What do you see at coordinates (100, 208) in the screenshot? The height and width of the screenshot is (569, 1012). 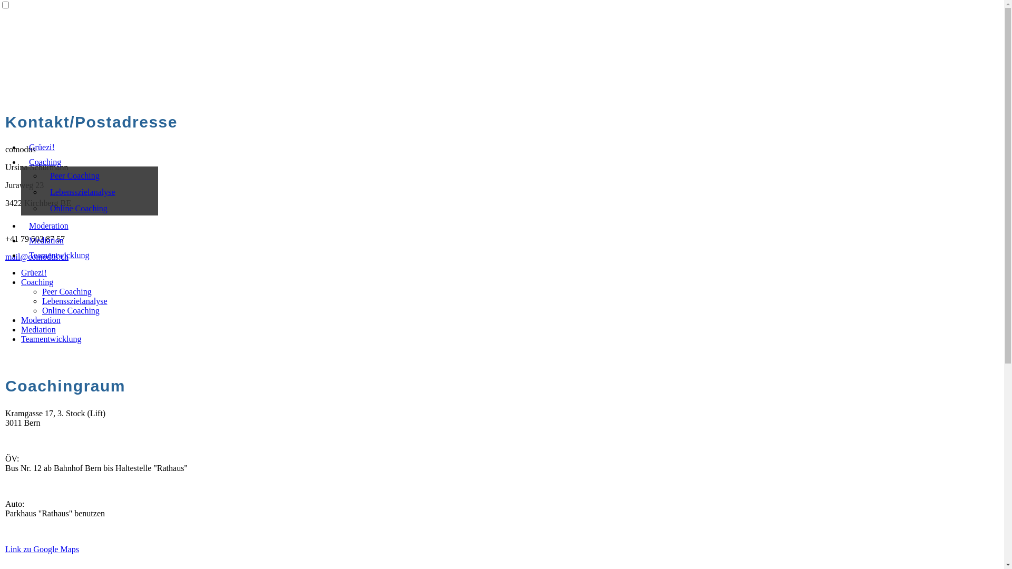 I see `Online Coaching` at bounding box center [100, 208].